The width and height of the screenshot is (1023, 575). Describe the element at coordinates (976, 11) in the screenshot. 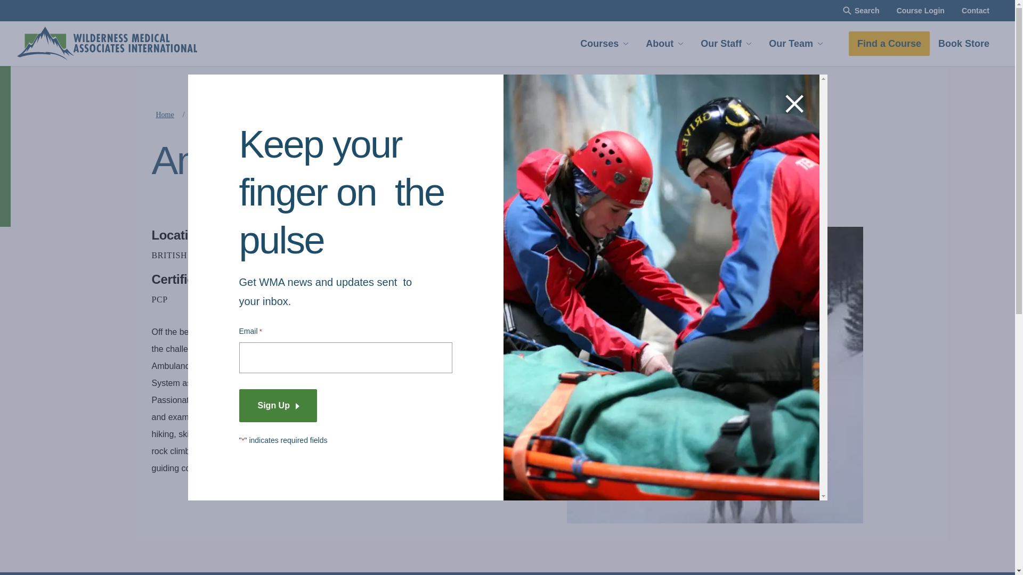

I see `Contact` at that location.